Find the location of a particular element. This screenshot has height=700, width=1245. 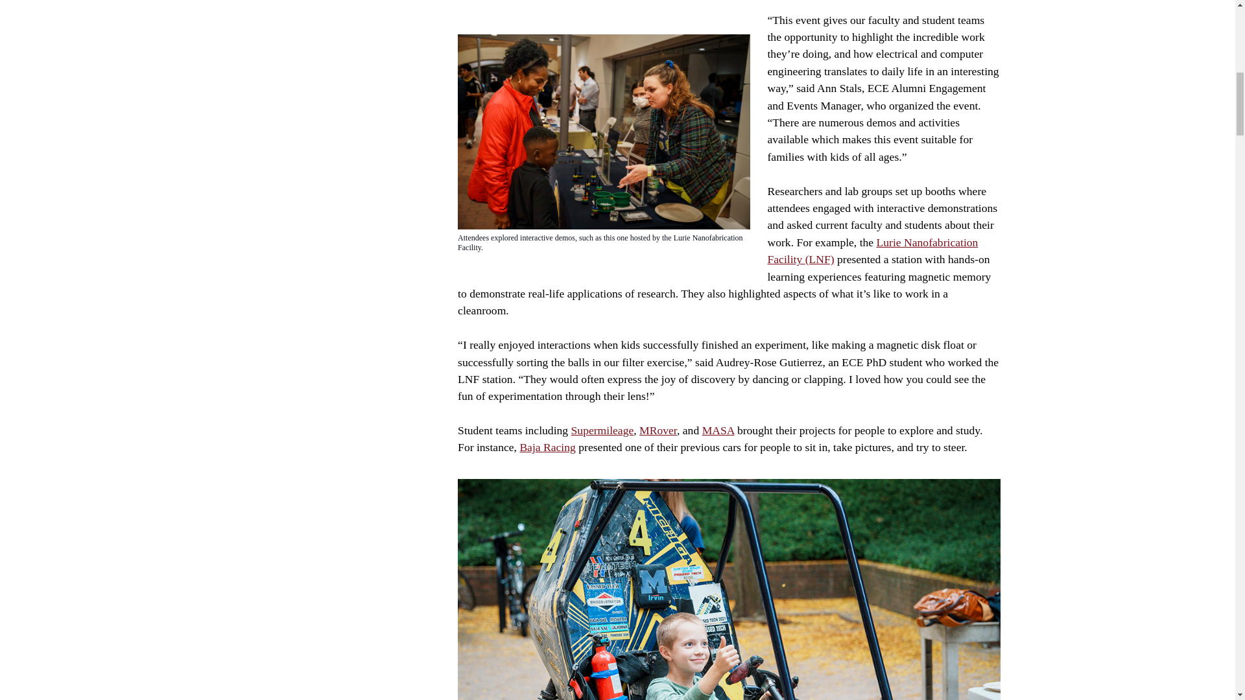

MRover is located at coordinates (658, 430).